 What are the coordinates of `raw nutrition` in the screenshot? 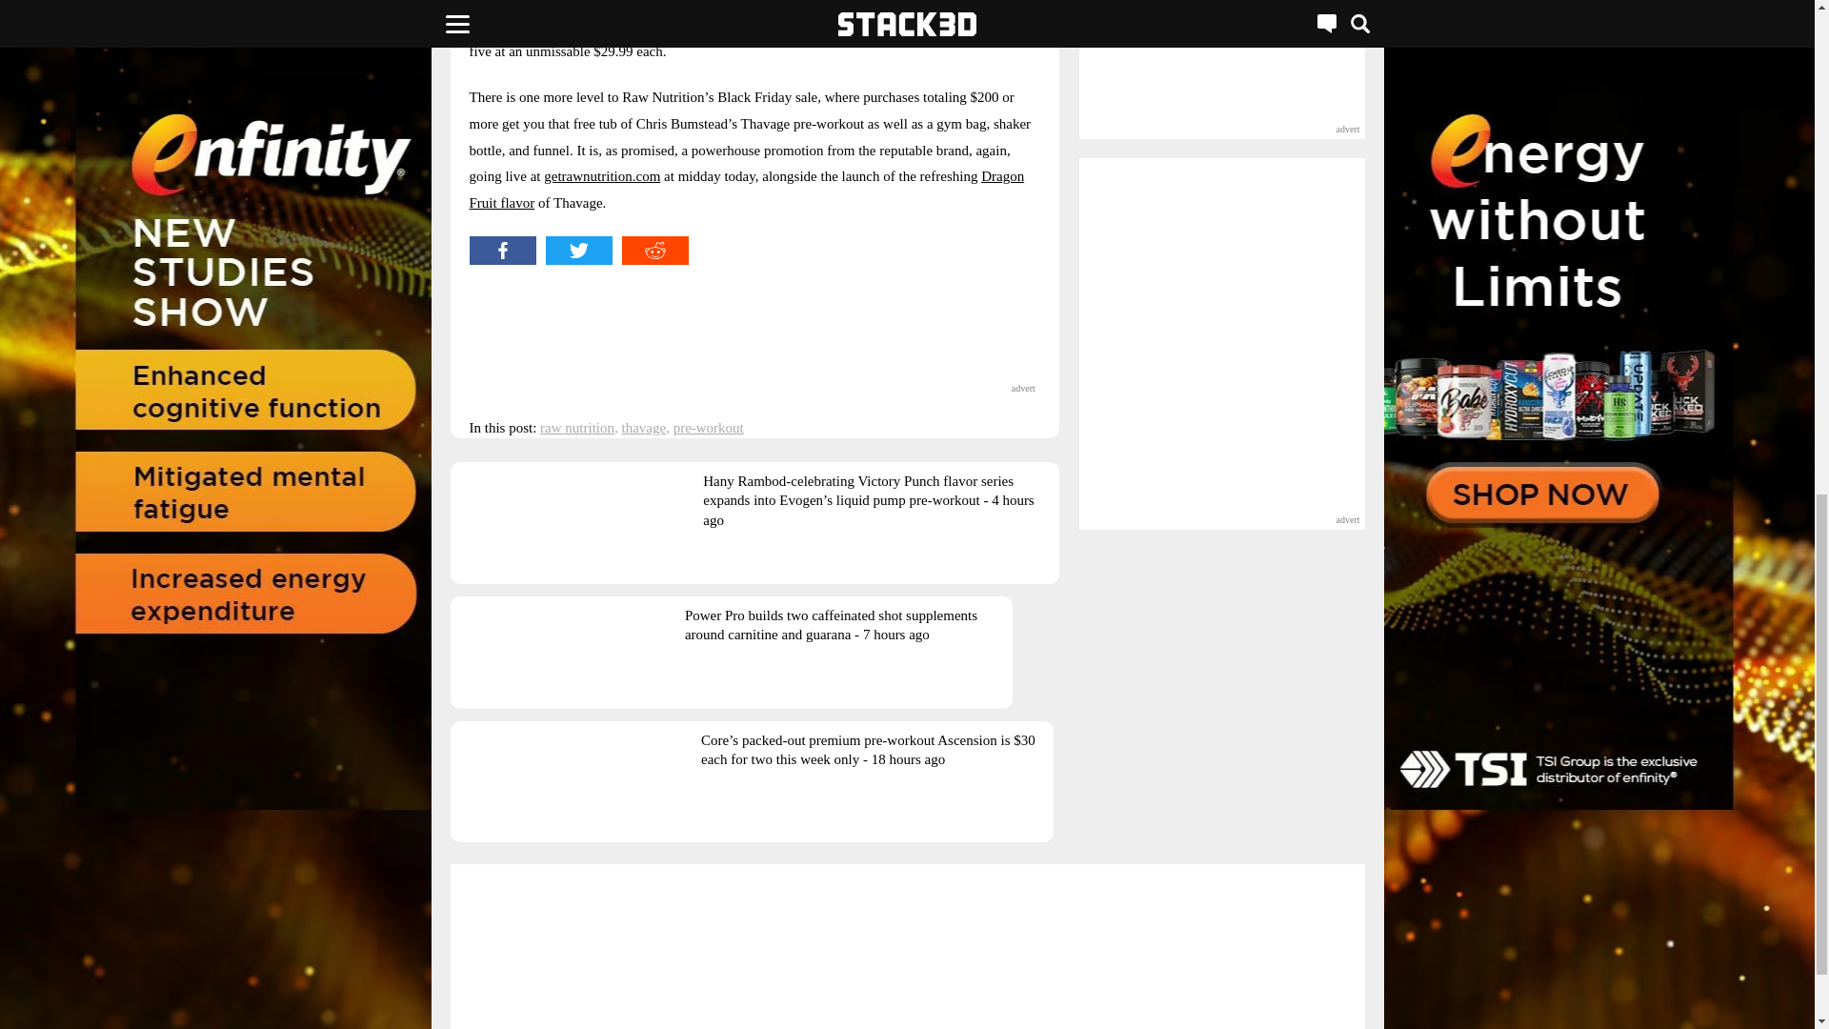 It's located at (577, 427).